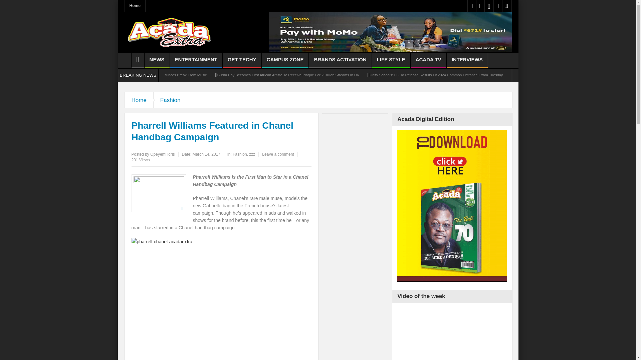 The image size is (641, 360). I want to click on CAMPUS ZONE, so click(285, 60).